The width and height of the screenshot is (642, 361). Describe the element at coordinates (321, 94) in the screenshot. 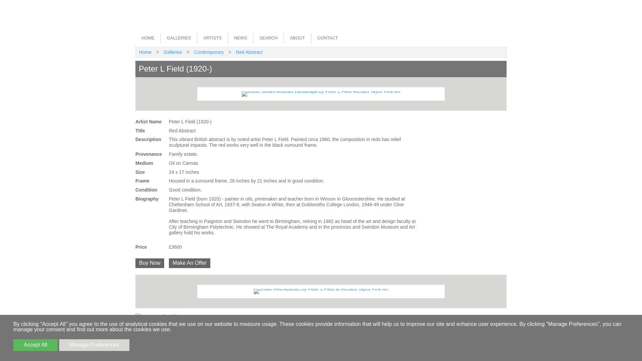

I see `Peter Field Red Abstract Richard Taylor Fine Art` at that location.